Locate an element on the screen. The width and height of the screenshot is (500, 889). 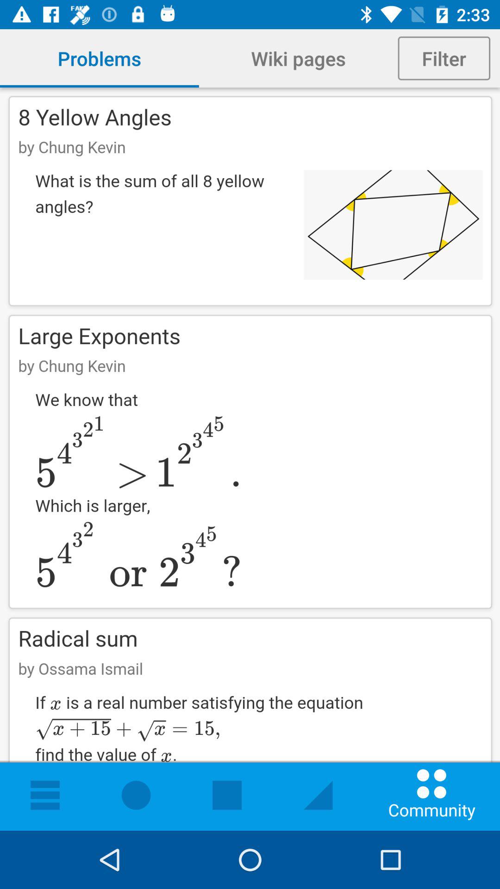
searching problems is located at coordinates (250, 459).